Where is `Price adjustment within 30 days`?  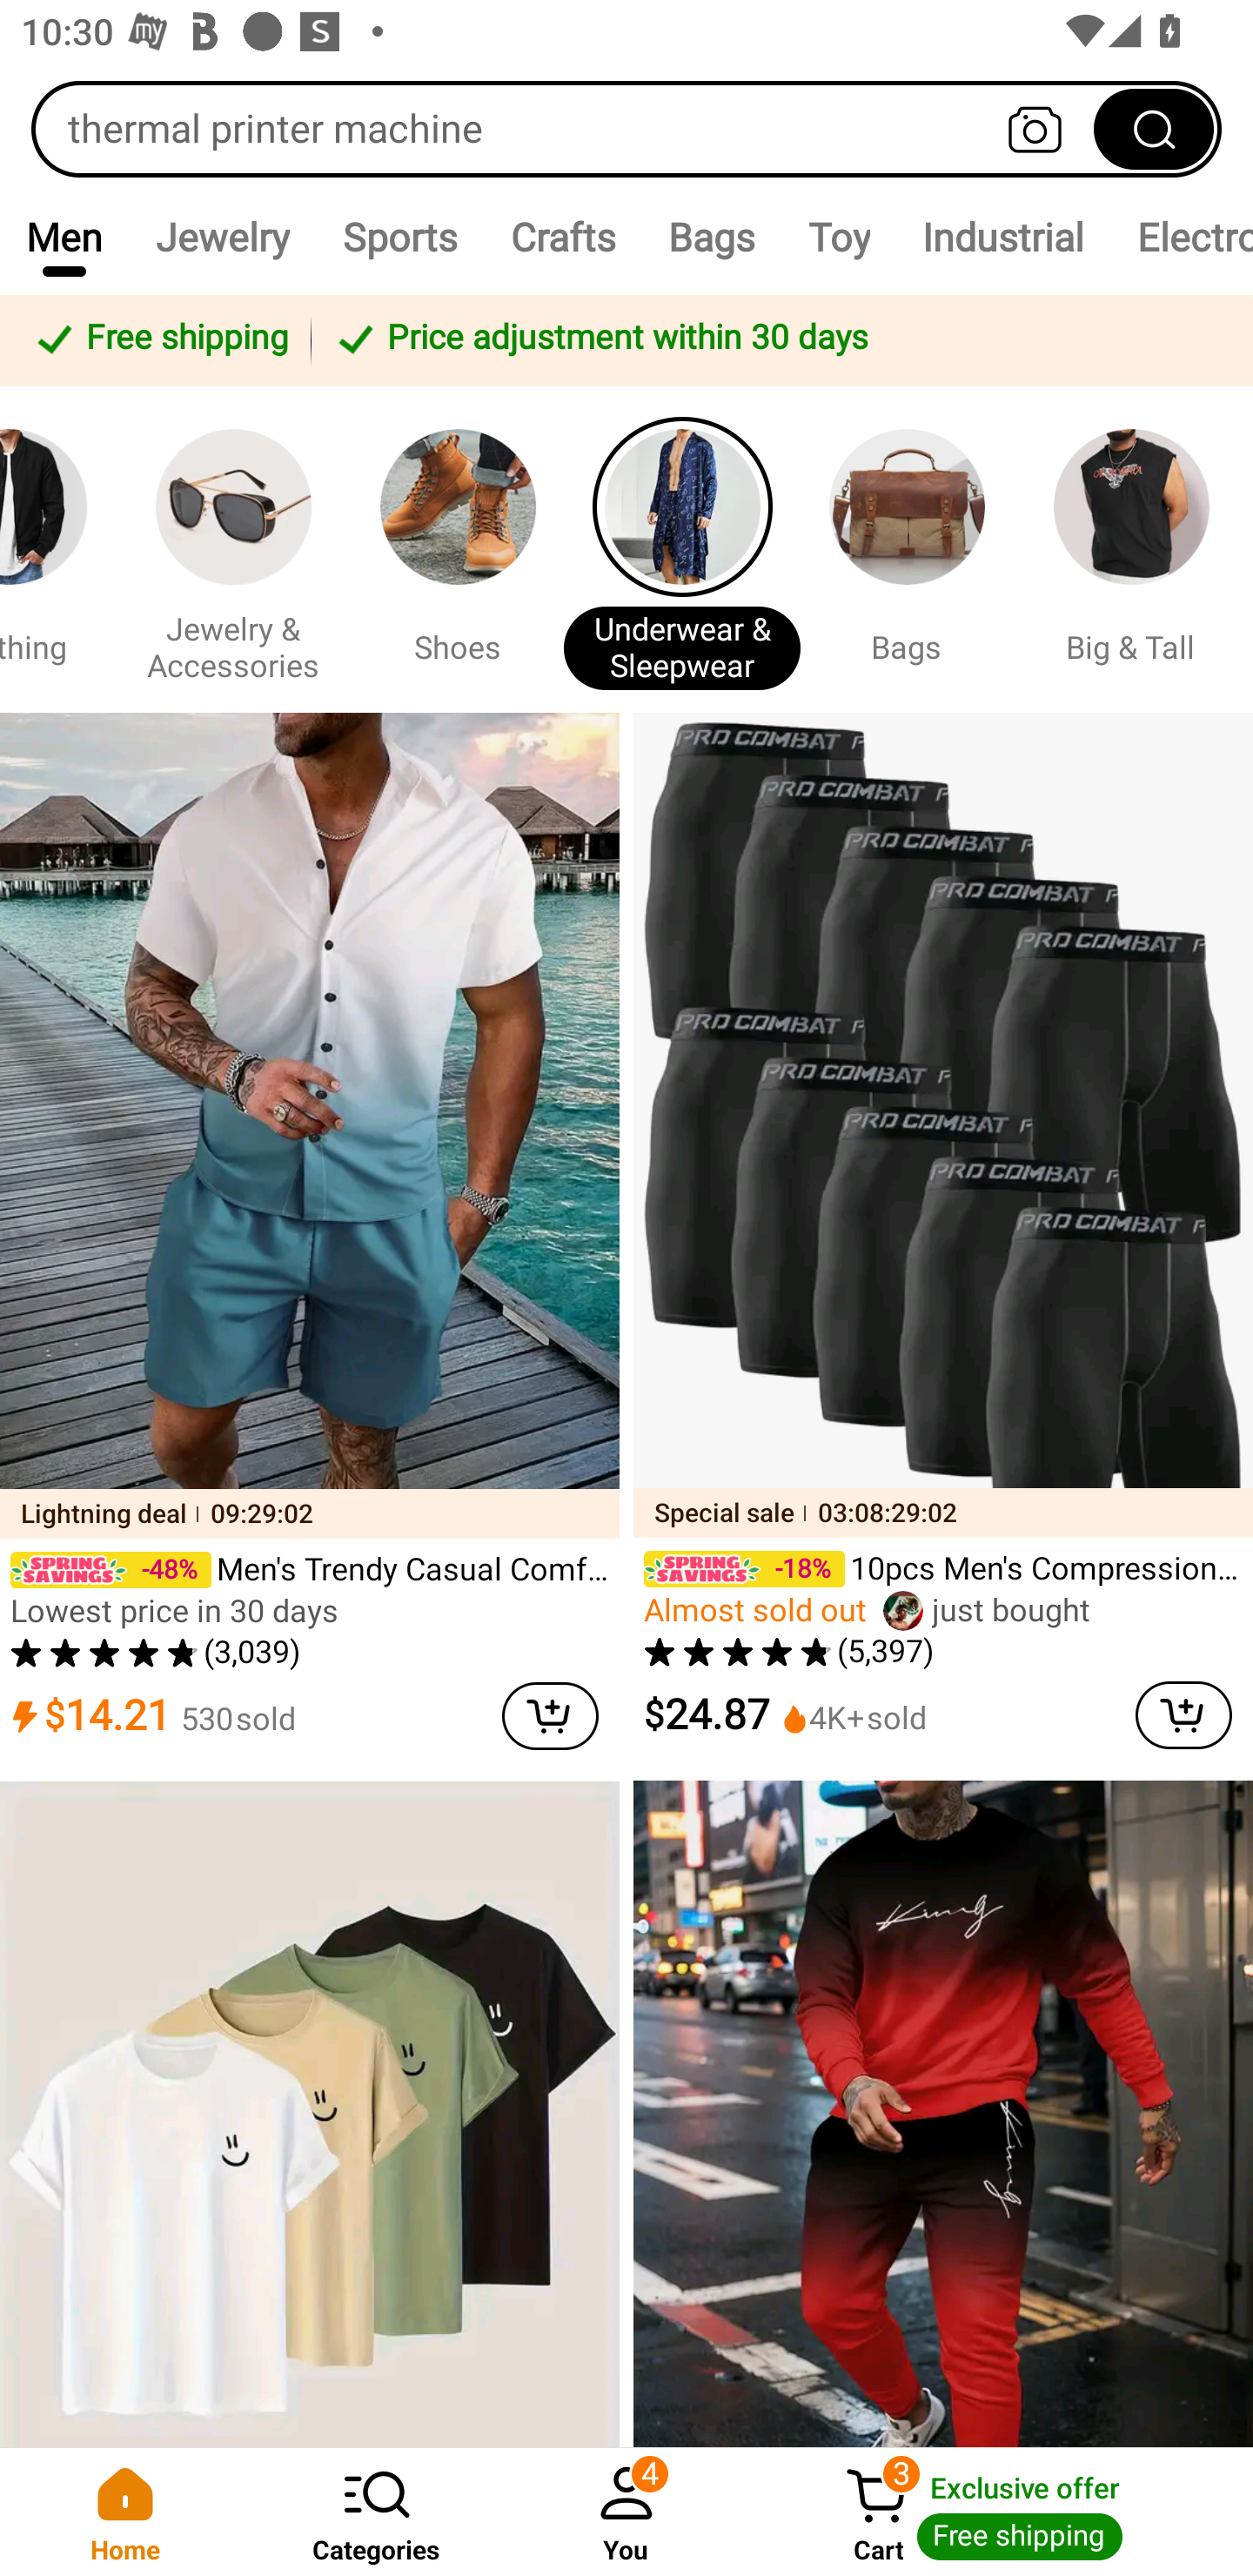 Price adjustment within 30 days is located at coordinates (776, 339).